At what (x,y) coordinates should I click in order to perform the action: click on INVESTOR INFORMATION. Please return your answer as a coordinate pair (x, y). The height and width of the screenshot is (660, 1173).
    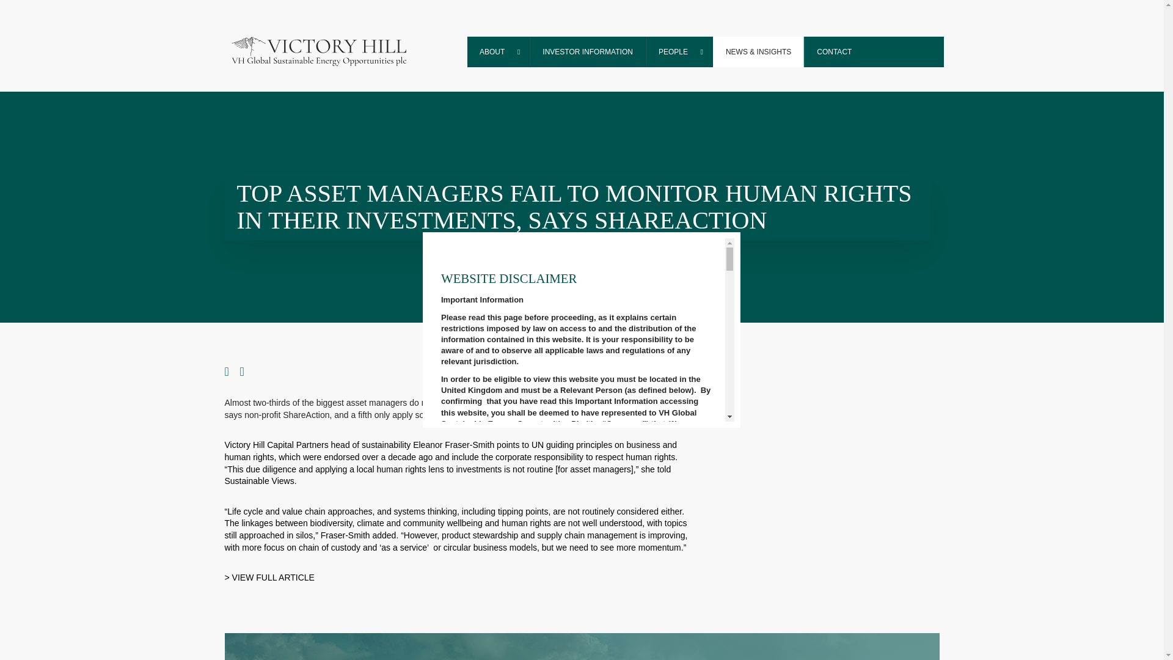
    Looking at the image, I should click on (588, 52).